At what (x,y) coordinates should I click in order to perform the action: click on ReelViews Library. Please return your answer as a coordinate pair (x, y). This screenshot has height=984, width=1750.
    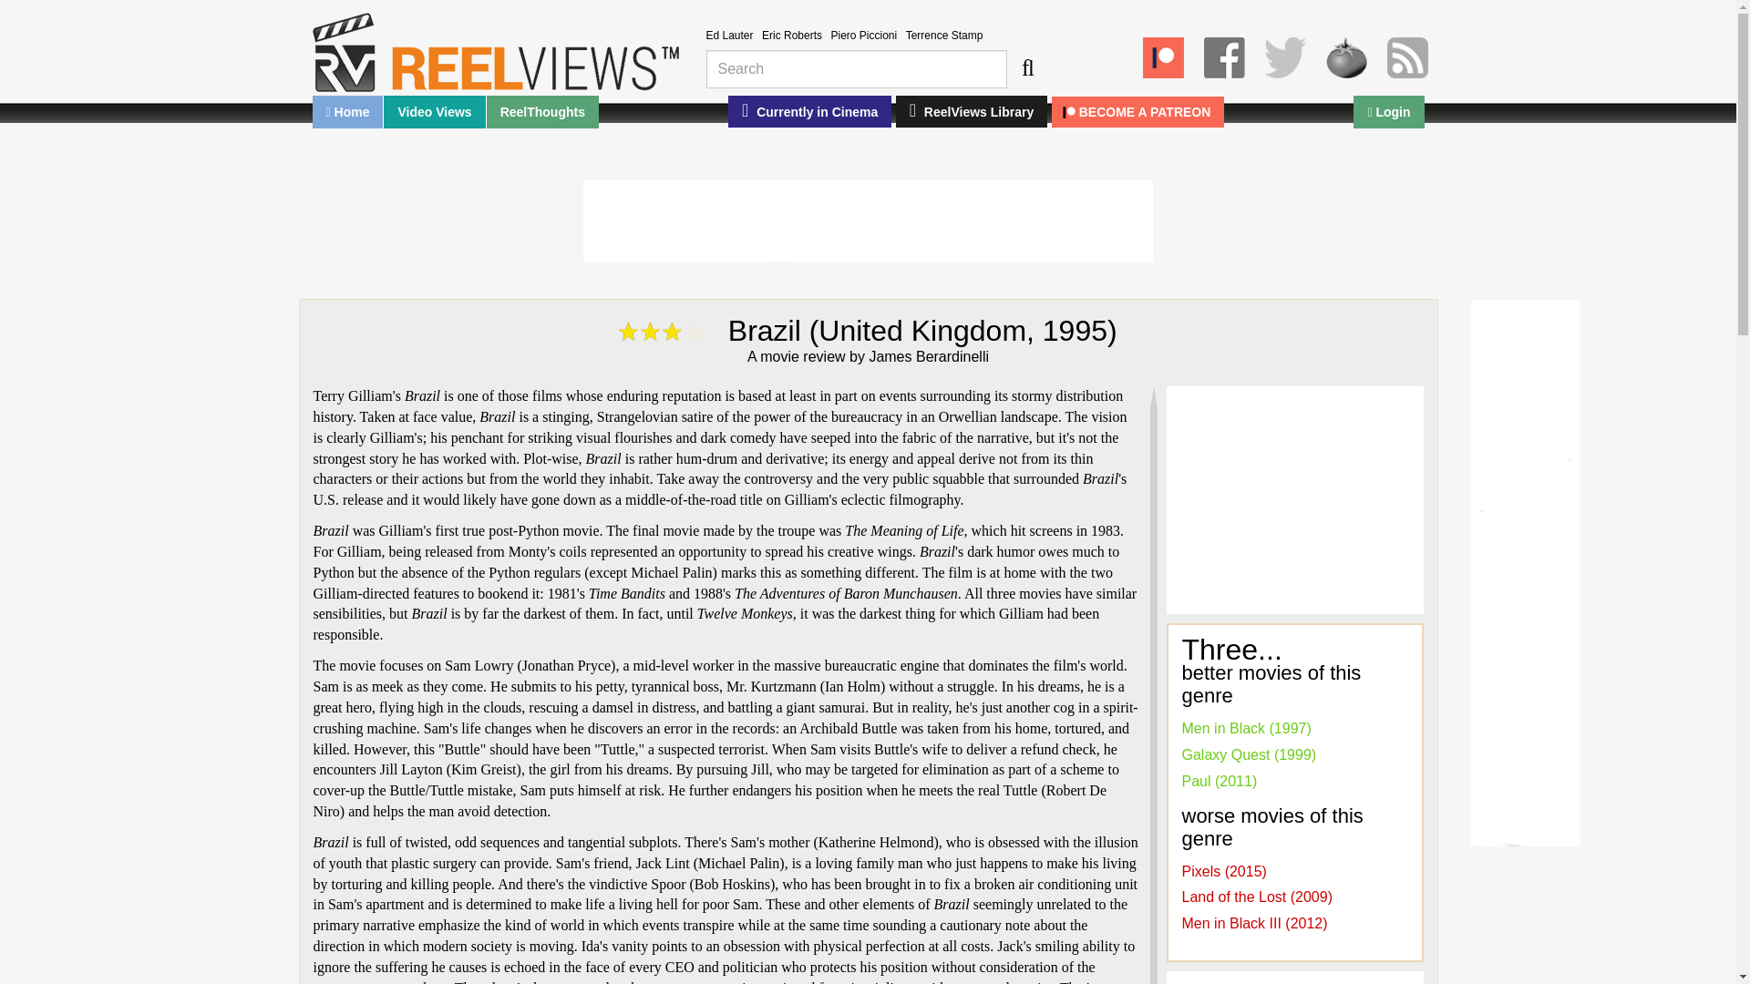
    Looking at the image, I should click on (972, 111).